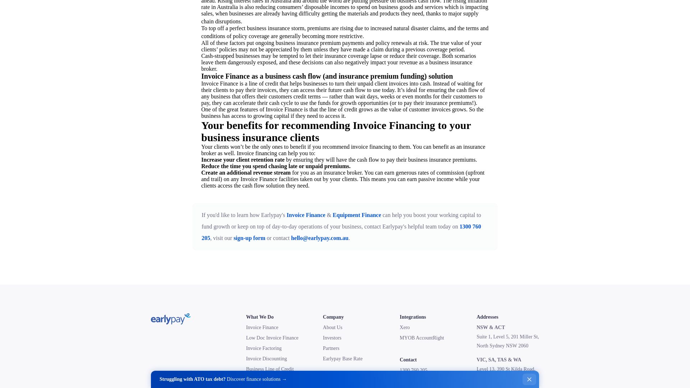 The width and height of the screenshot is (690, 388). Describe the element at coordinates (332, 338) in the screenshot. I see `Investors` at that location.